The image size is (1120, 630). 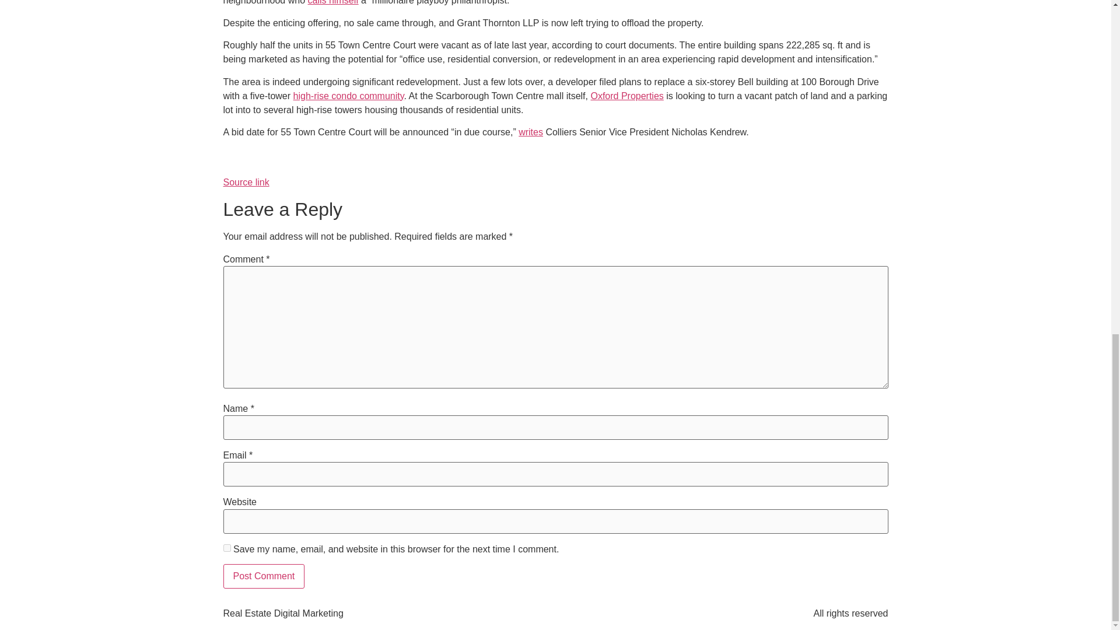 I want to click on calls himself, so click(x=333, y=2).